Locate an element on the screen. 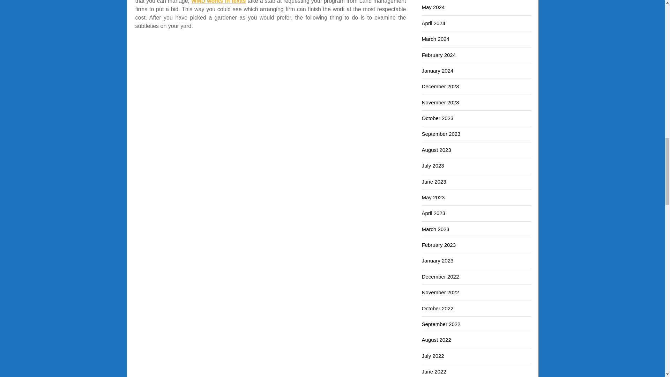 This screenshot has height=377, width=670. May 2024 is located at coordinates (433, 7).